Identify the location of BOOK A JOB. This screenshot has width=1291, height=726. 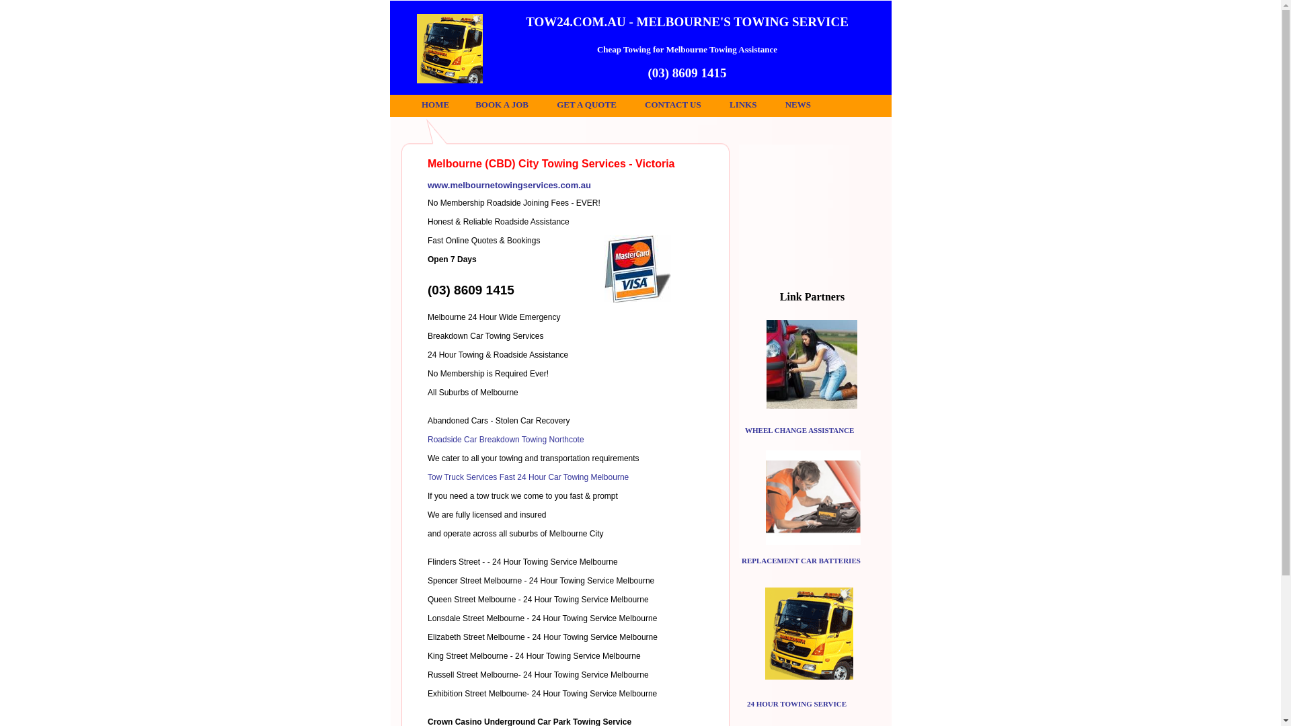
(502, 105).